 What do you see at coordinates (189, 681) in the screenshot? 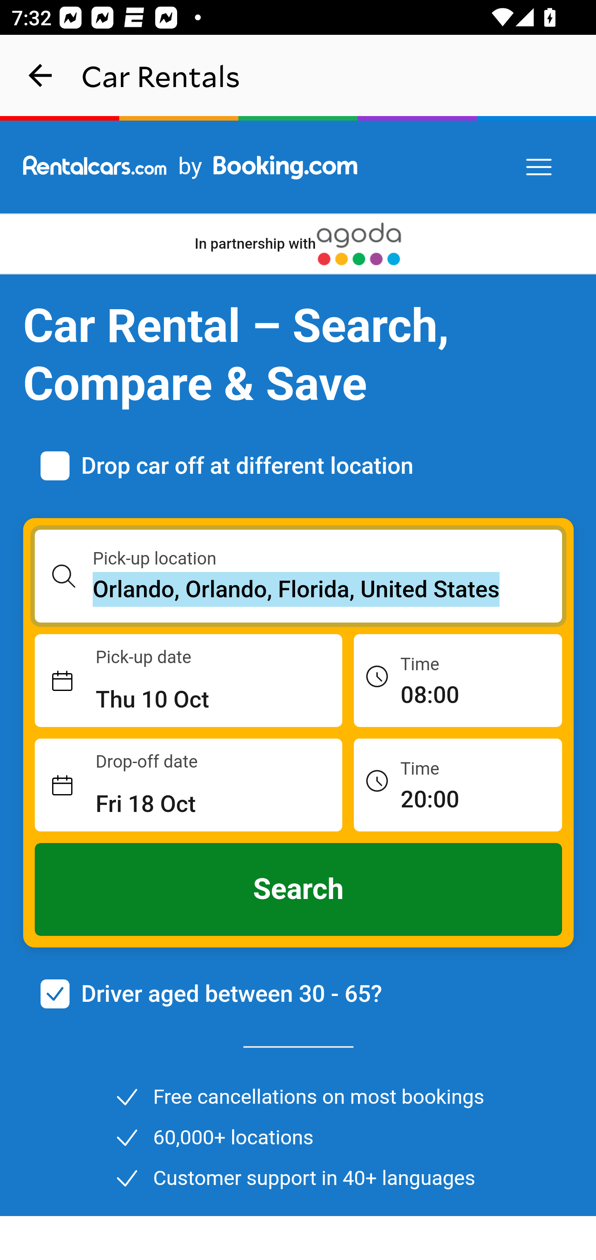
I see `Pick-up date Thu 10 Oct` at bounding box center [189, 681].